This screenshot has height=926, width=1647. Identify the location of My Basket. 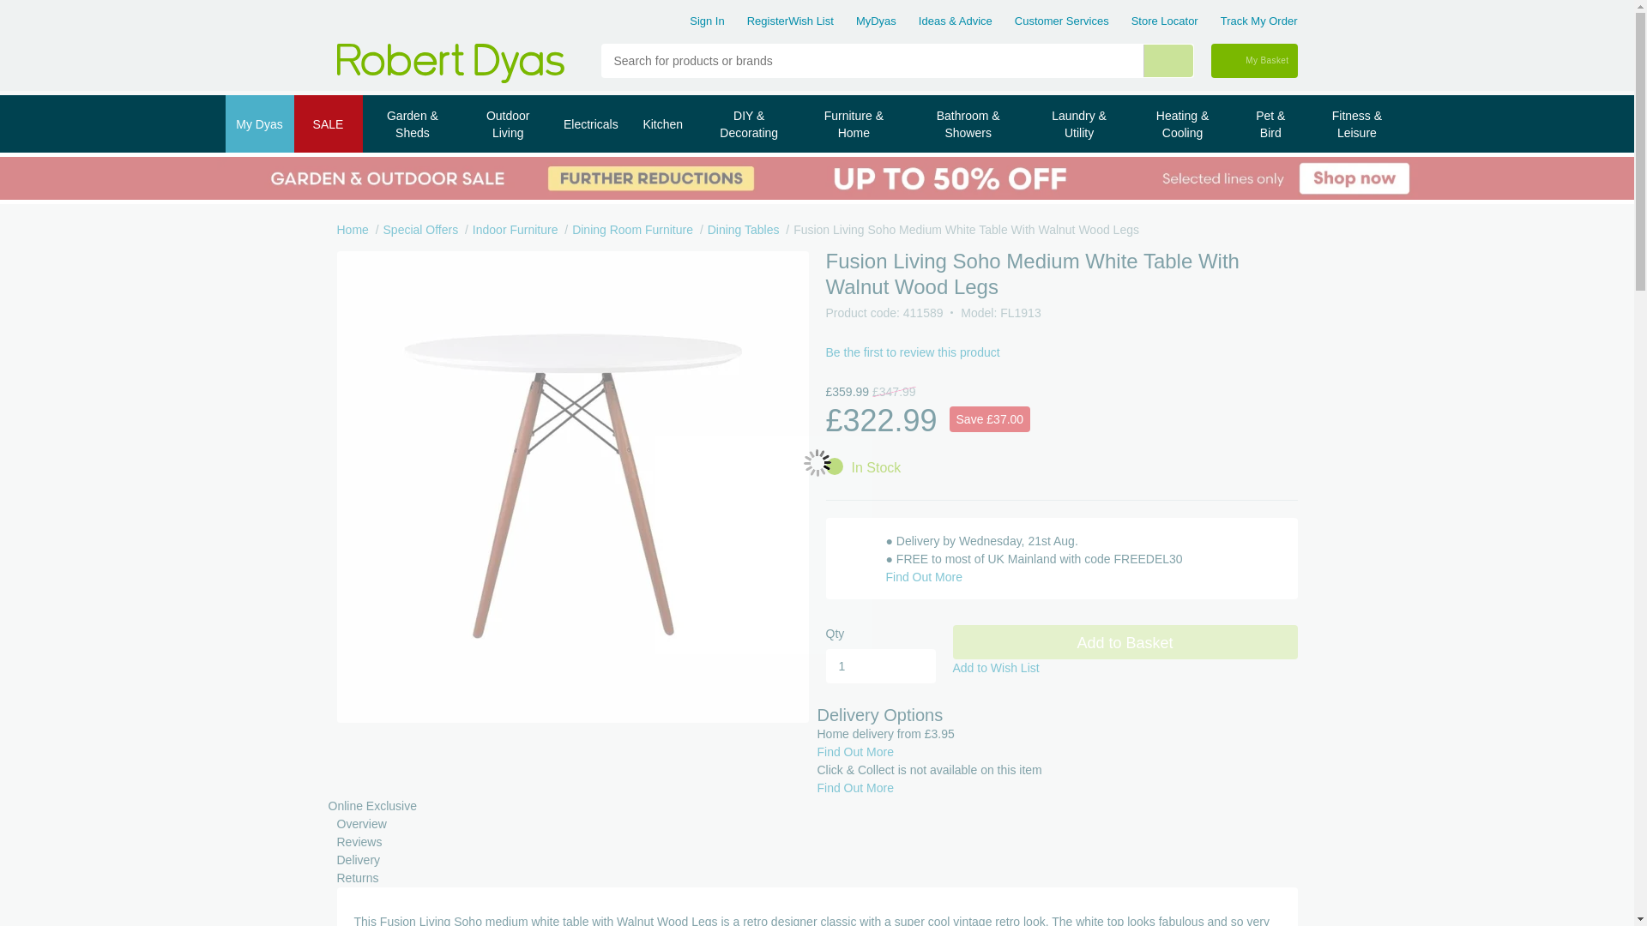
(1254, 60).